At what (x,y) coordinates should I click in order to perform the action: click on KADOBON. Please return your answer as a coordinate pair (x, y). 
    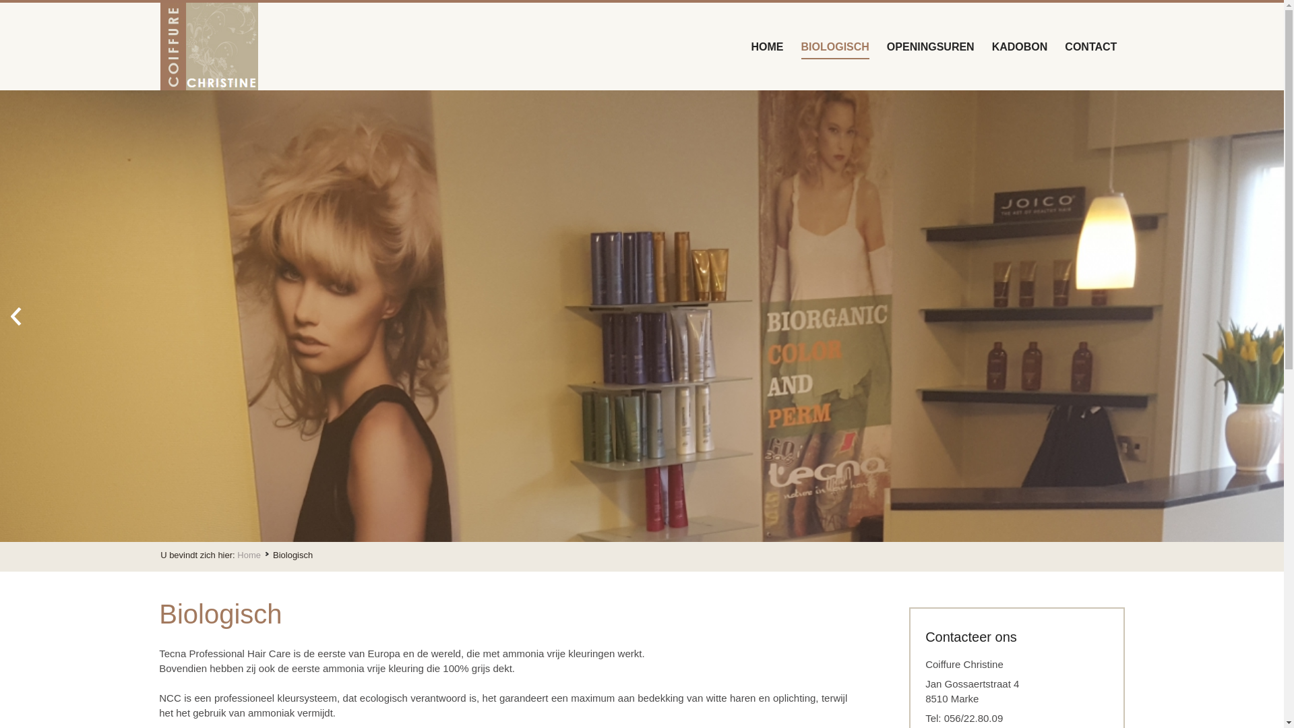
    Looking at the image, I should click on (1020, 46).